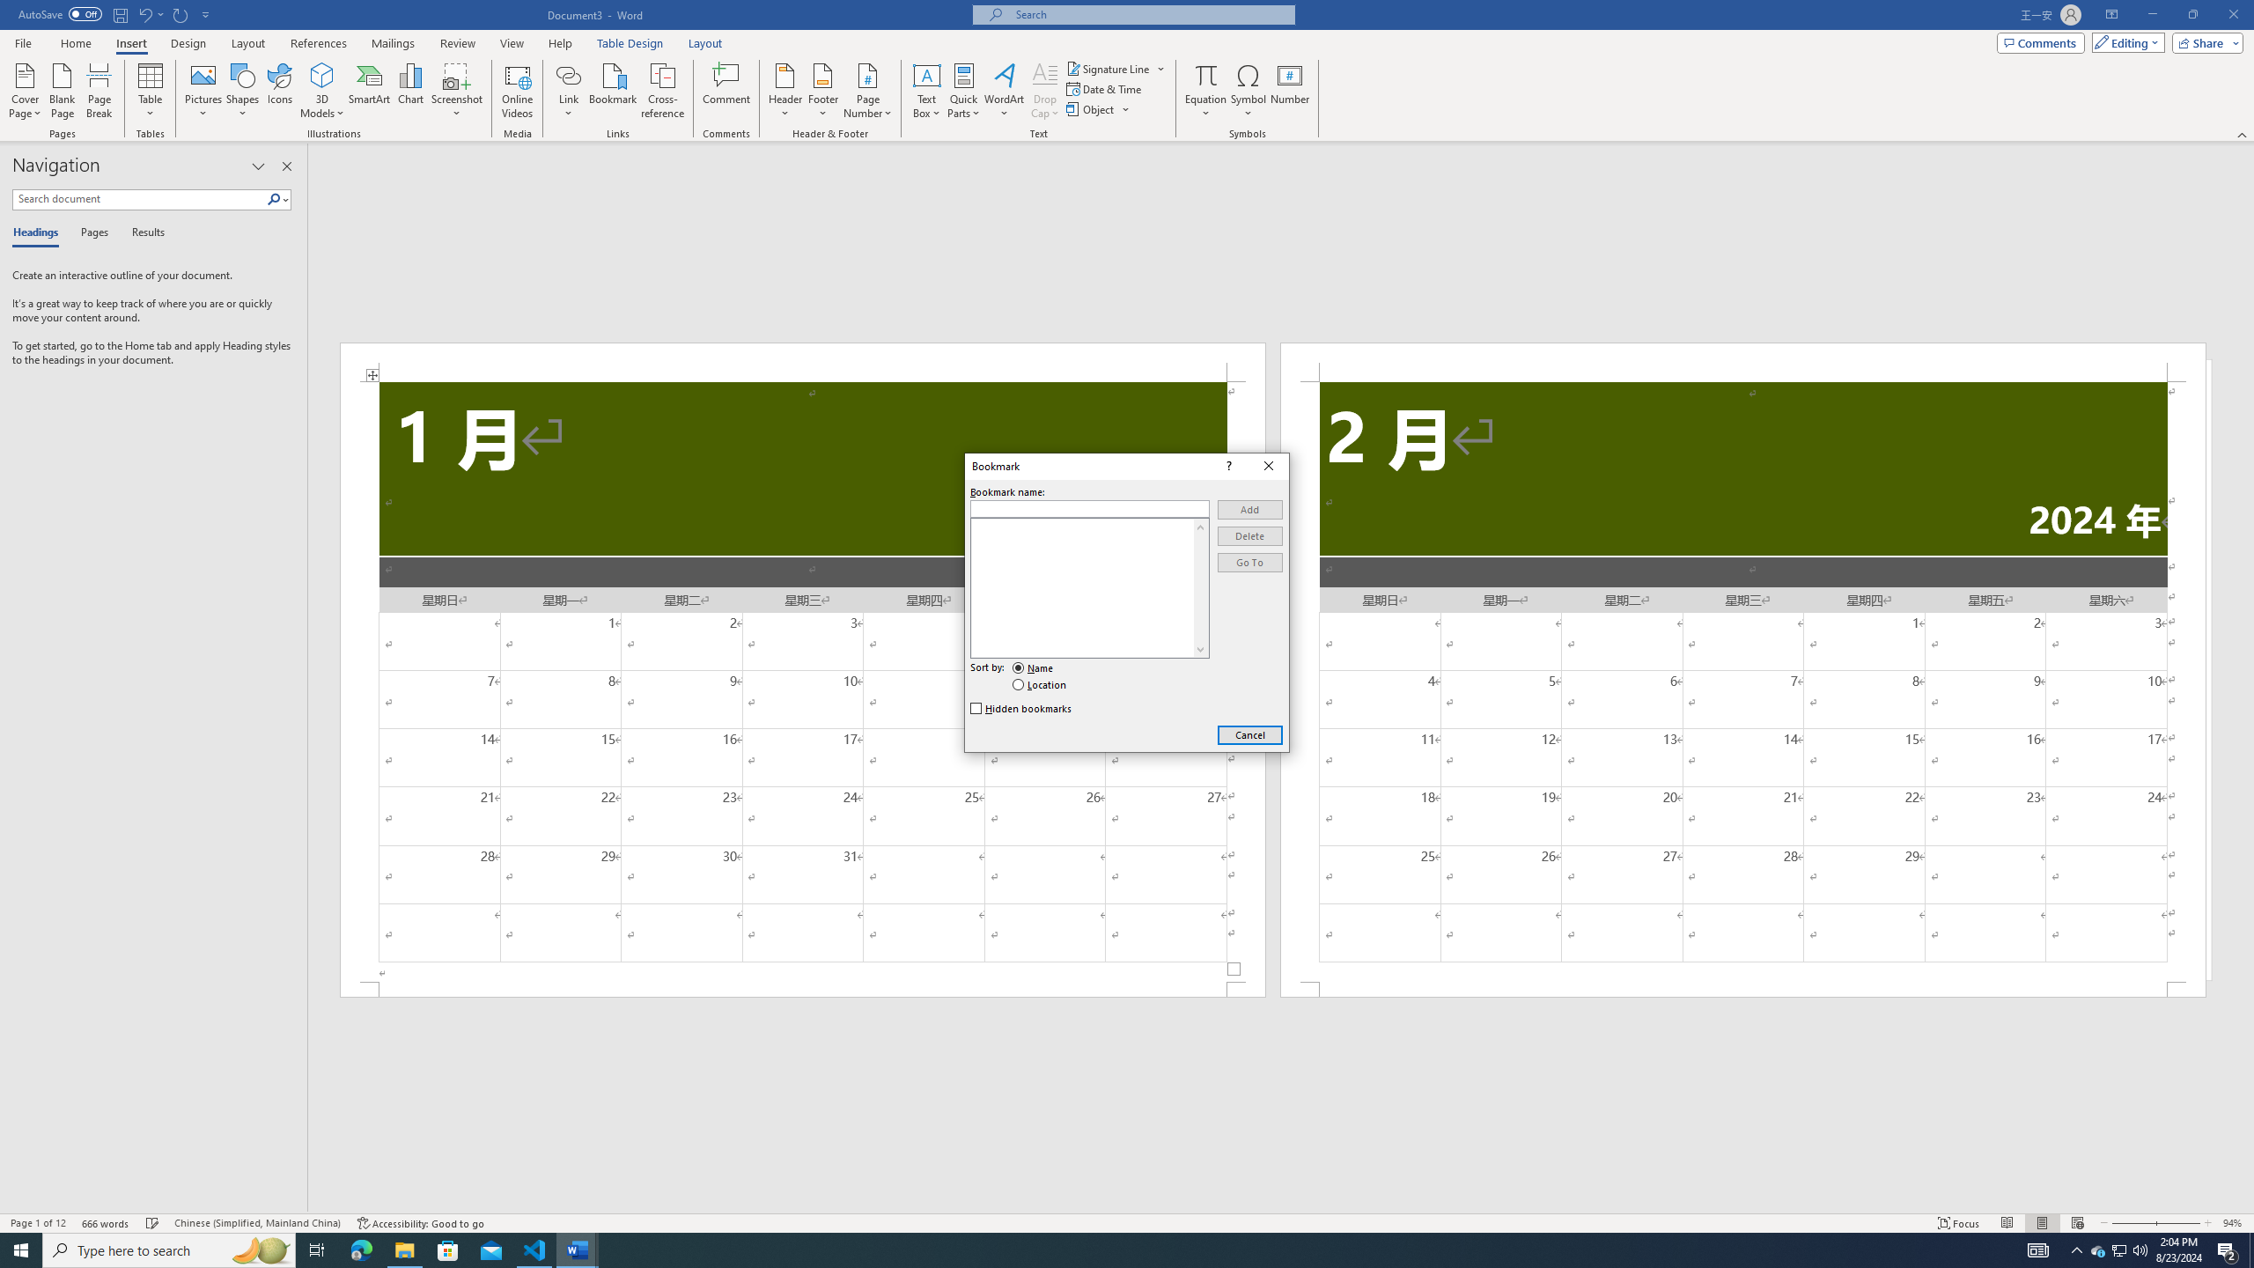  Describe the element at coordinates (1249, 91) in the screenshot. I see `Symbol` at that location.